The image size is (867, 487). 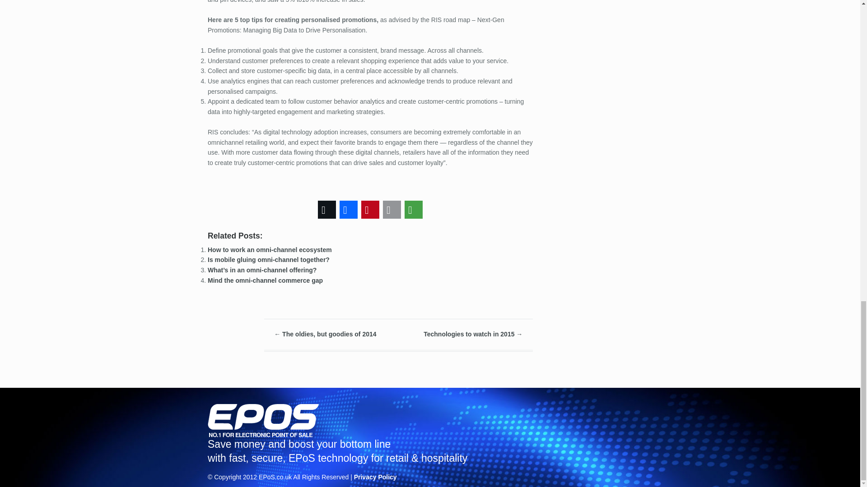 I want to click on Pinterest, so click(x=370, y=209).